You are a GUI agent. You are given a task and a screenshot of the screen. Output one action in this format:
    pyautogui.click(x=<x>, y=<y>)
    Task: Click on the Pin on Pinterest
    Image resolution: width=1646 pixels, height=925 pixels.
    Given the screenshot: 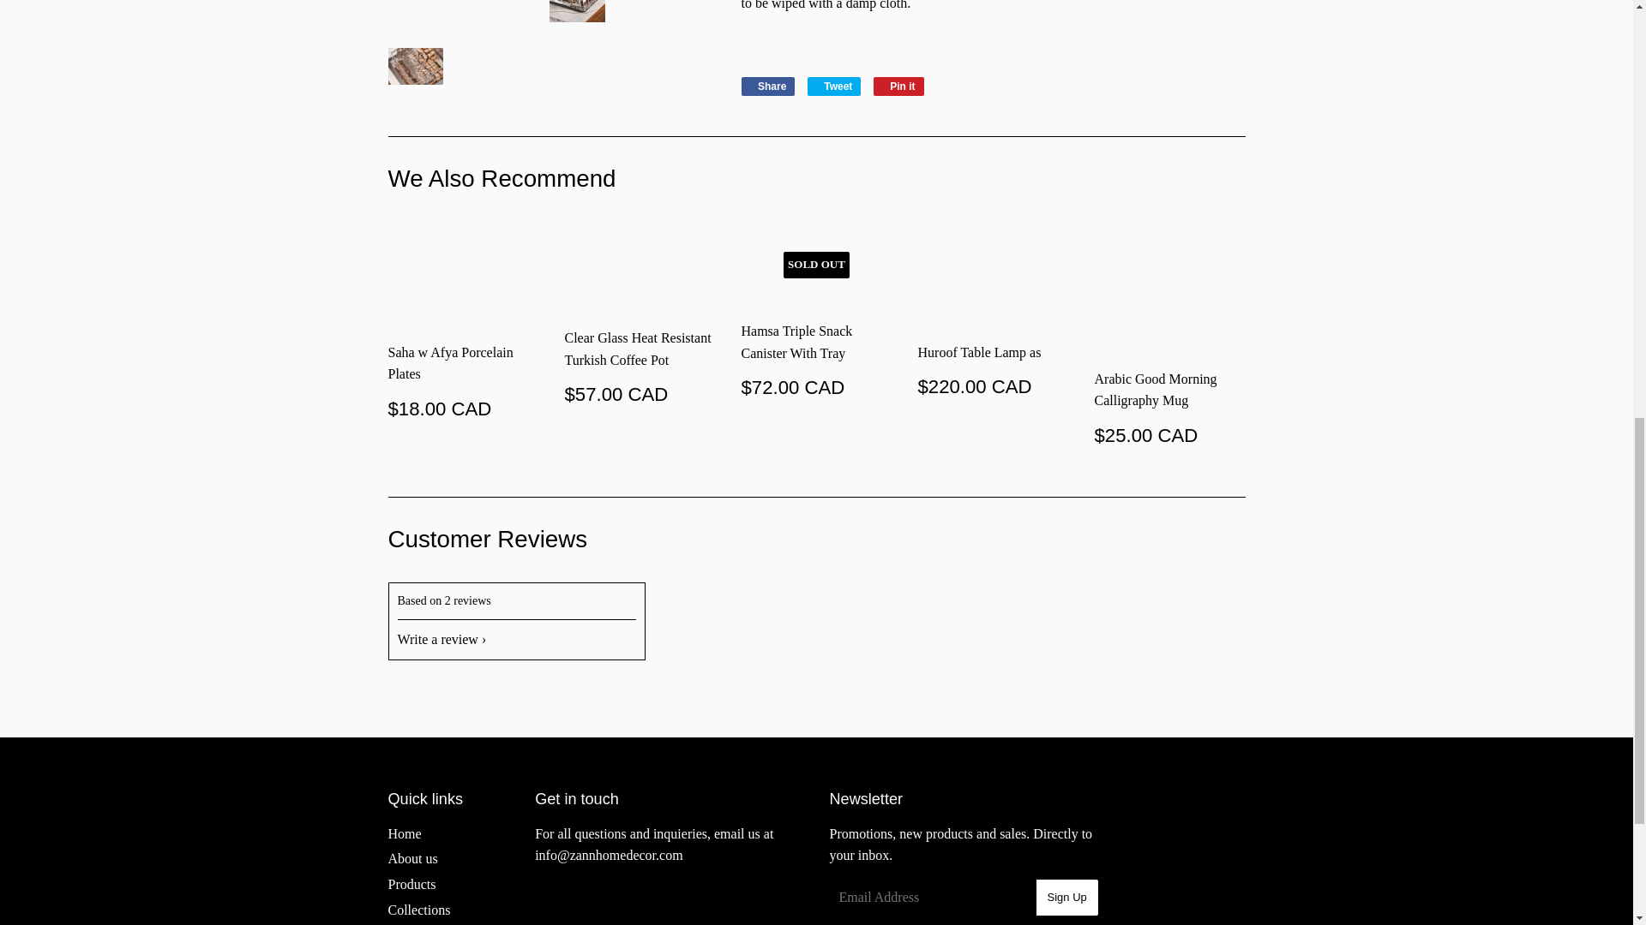 What is the action you would take?
    pyautogui.click(x=898, y=86)
    